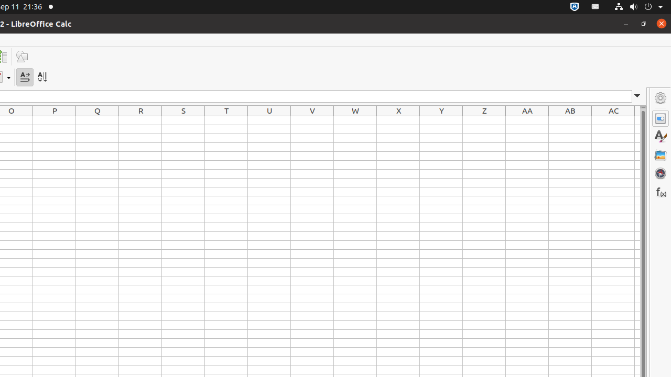 This screenshot has width=671, height=377. I want to click on W1, so click(355, 120).